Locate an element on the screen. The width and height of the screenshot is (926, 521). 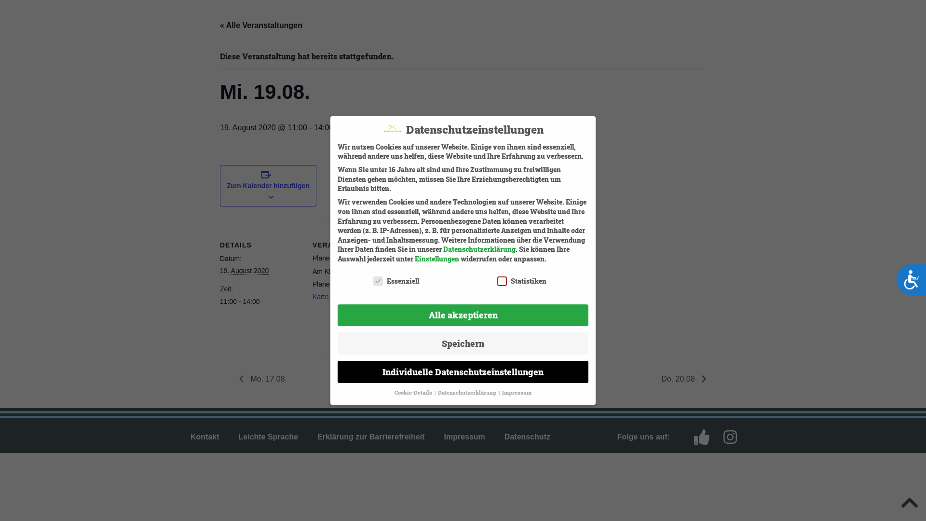
Impressum is located at coordinates (464, 437).